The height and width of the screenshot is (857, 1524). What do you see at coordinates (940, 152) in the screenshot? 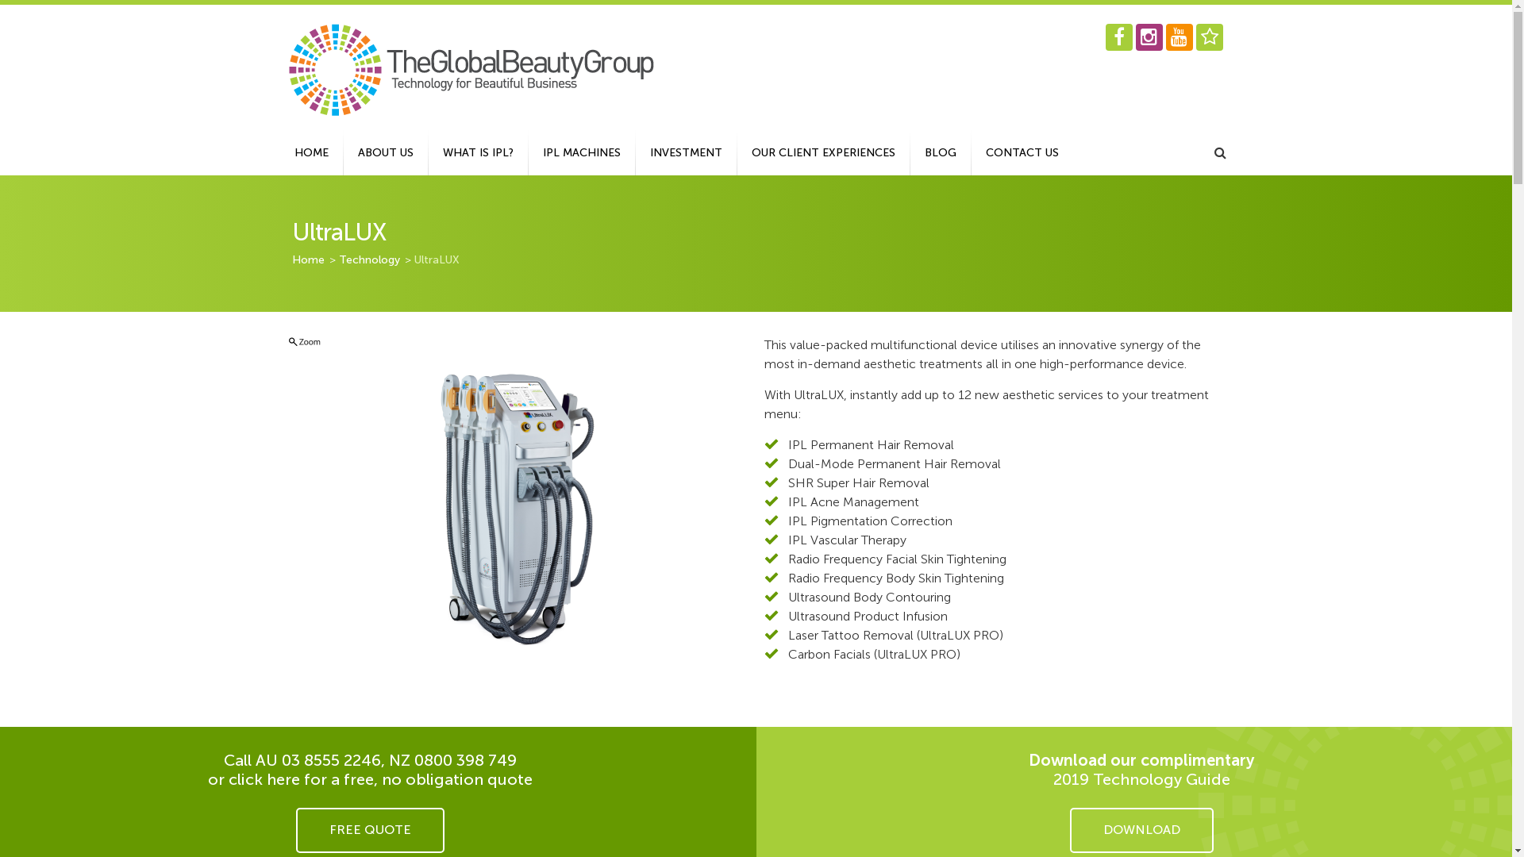
I see `BLOG` at bounding box center [940, 152].